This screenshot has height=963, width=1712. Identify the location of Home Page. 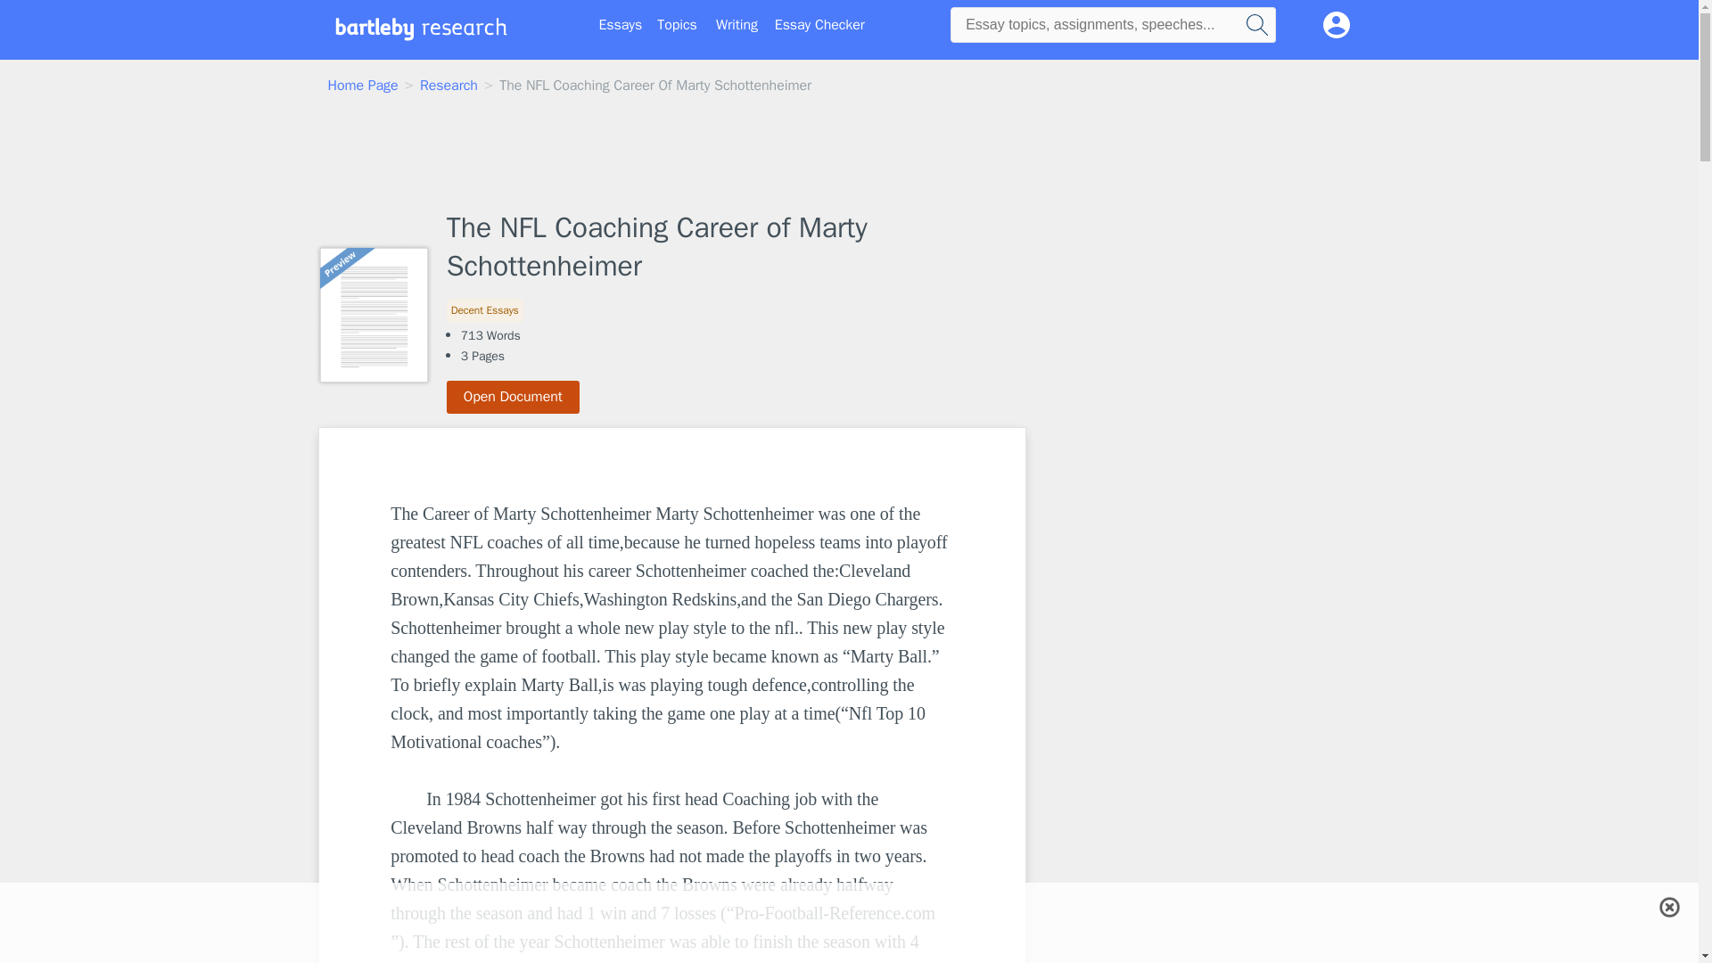
(364, 86).